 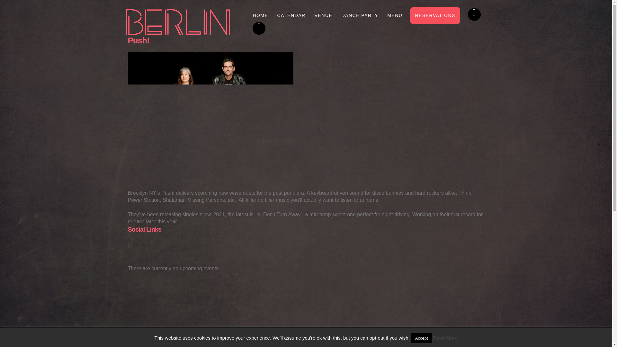 What do you see at coordinates (445, 338) in the screenshot?
I see `Read More` at bounding box center [445, 338].